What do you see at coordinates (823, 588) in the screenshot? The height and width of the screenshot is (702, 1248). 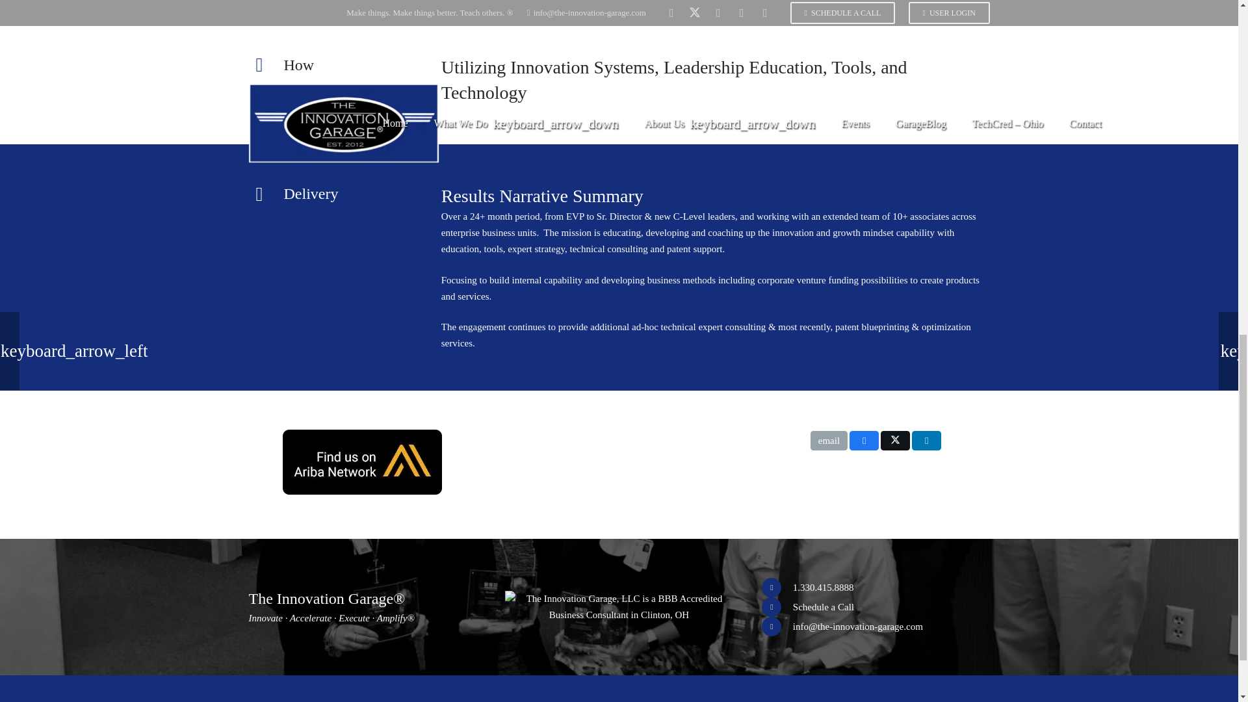 I see `1.330.415.8888` at bounding box center [823, 588].